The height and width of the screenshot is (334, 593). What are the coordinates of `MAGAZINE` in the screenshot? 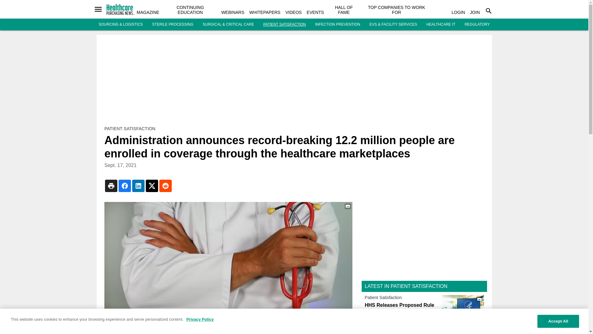 It's located at (148, 12).